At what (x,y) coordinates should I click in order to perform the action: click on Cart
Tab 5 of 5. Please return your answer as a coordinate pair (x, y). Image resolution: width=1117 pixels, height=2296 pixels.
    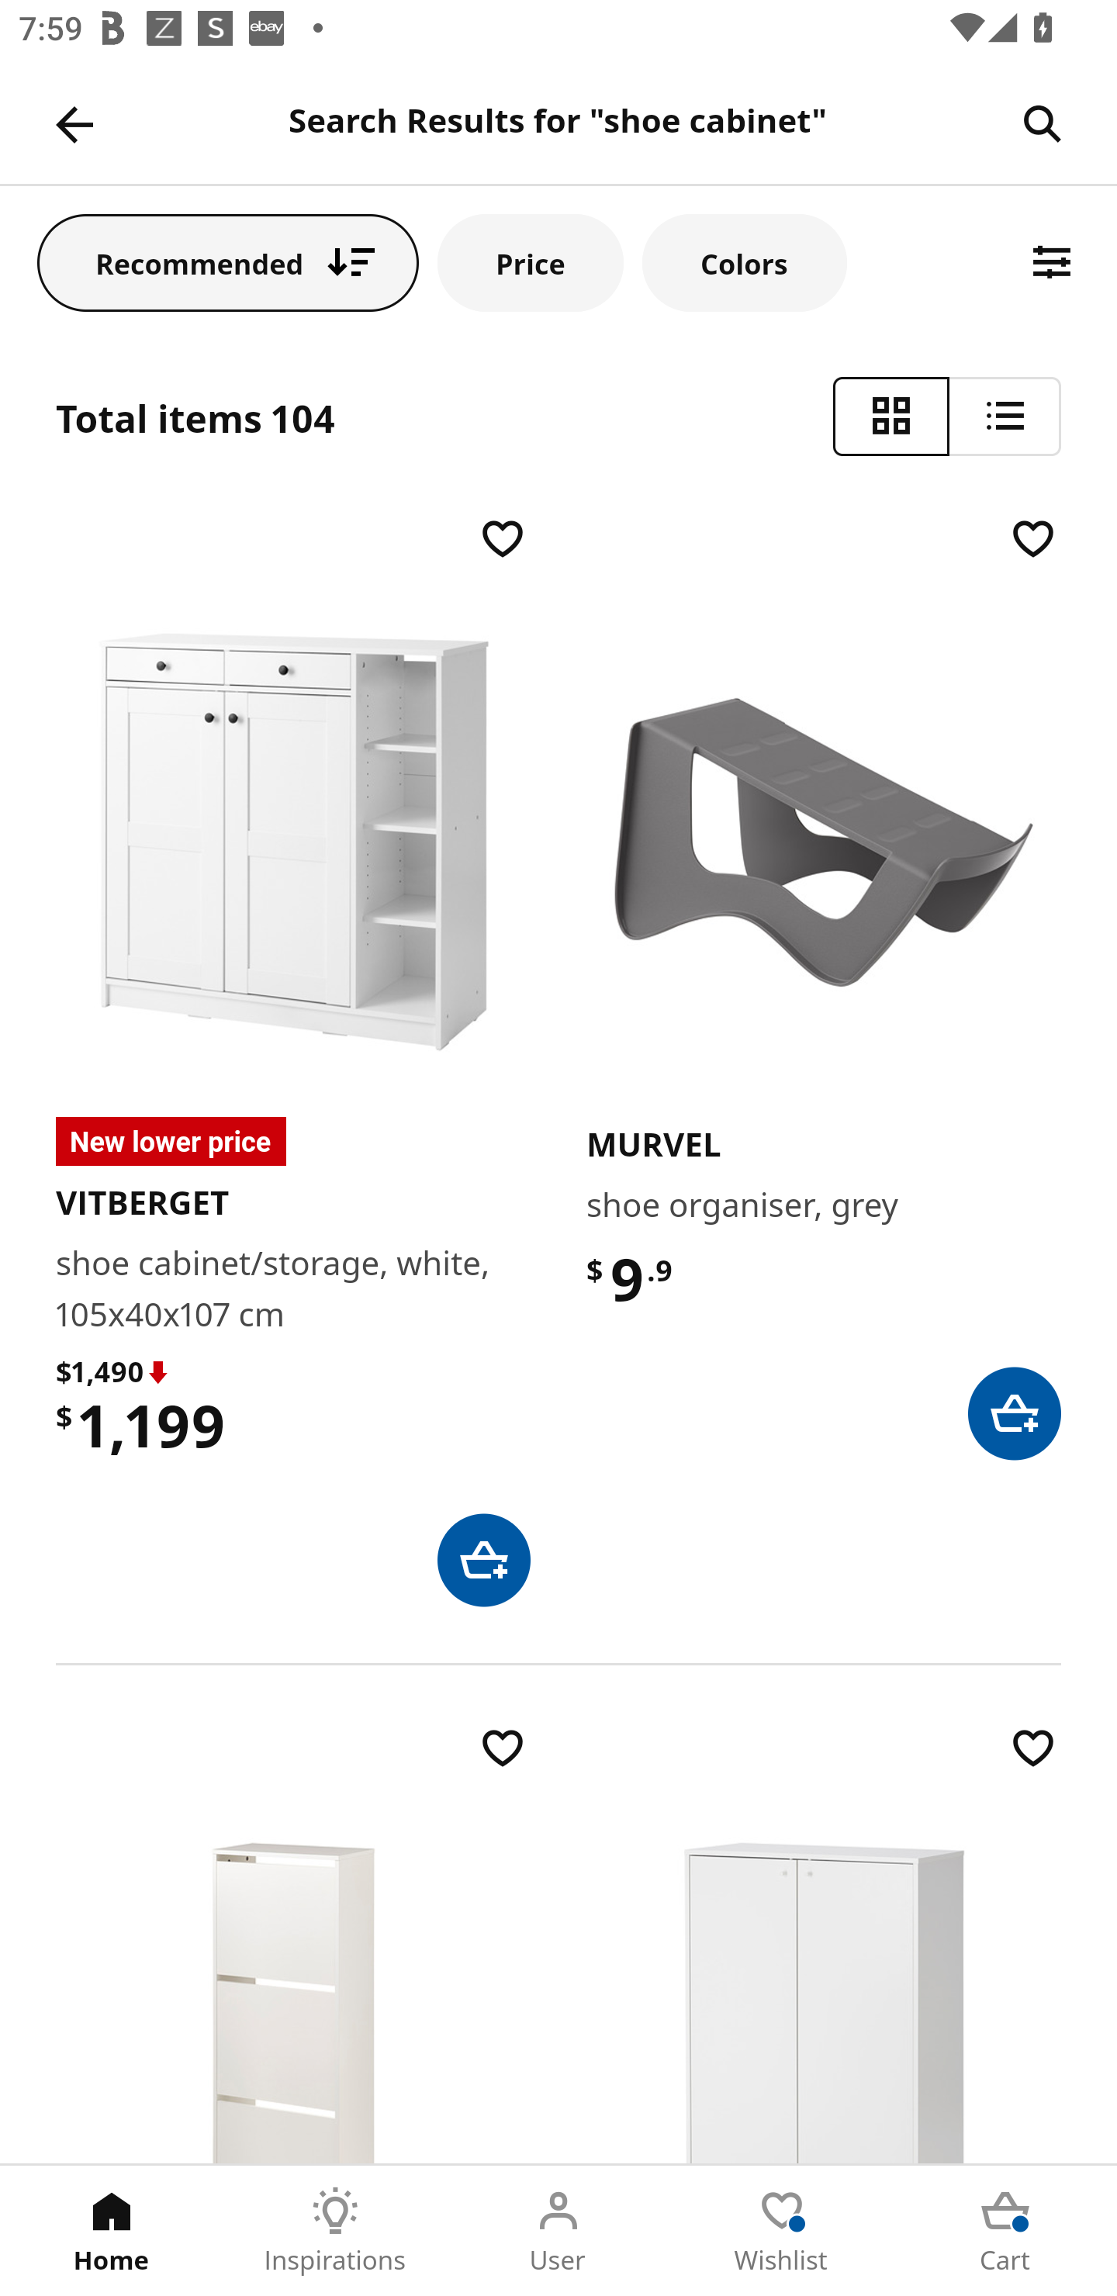
    Looking at the image, I should click on (1005, 2231).